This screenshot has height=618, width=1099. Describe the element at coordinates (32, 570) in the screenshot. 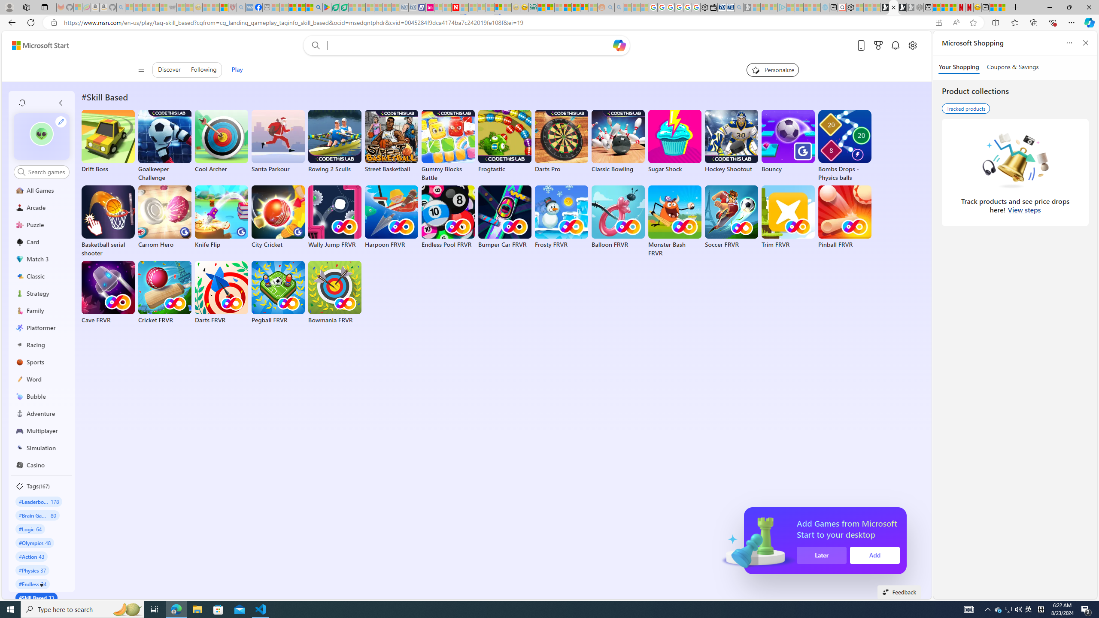

I see `#Physics 37` at that location.